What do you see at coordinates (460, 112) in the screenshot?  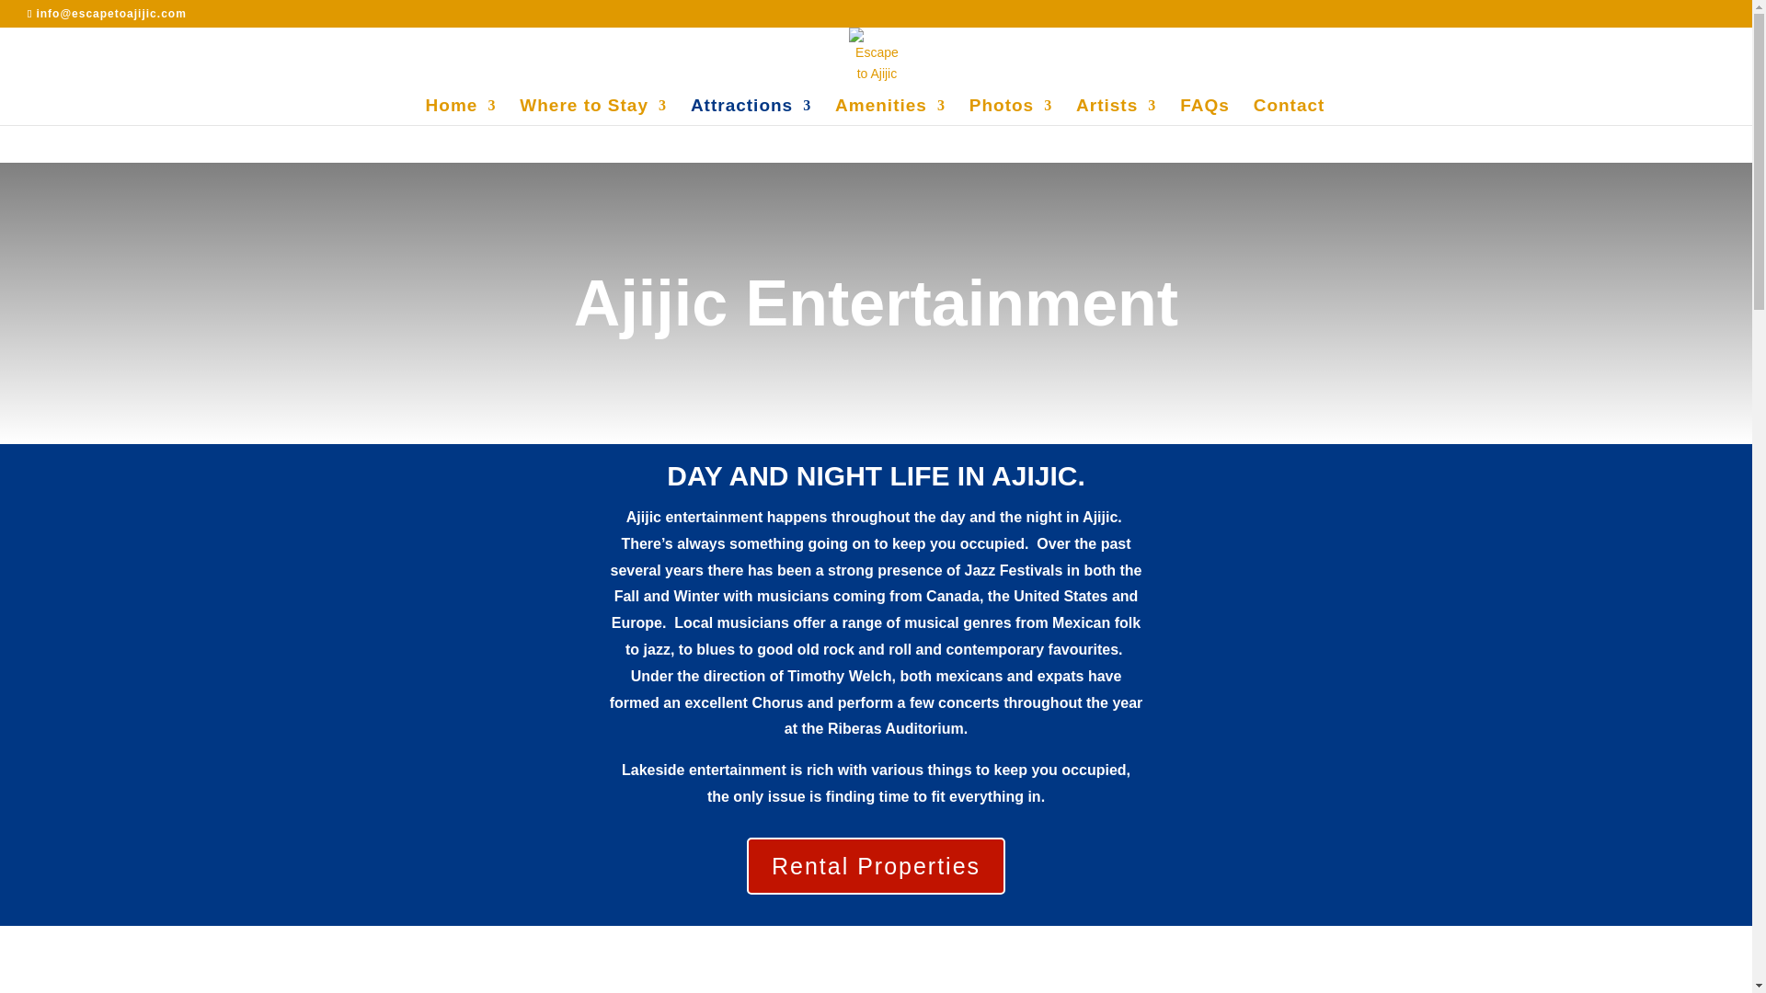 I see `Home` at bounding box center [460, 112].